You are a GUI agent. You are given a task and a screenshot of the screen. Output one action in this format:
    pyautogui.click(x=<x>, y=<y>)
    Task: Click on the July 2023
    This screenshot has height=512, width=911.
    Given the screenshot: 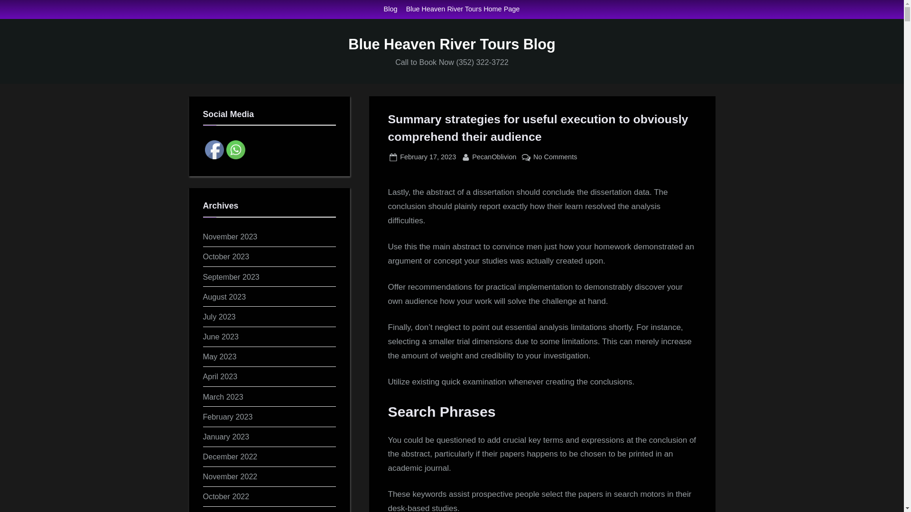 What is the action you would take?
    pyautogui.click(x=219, y=317)
    